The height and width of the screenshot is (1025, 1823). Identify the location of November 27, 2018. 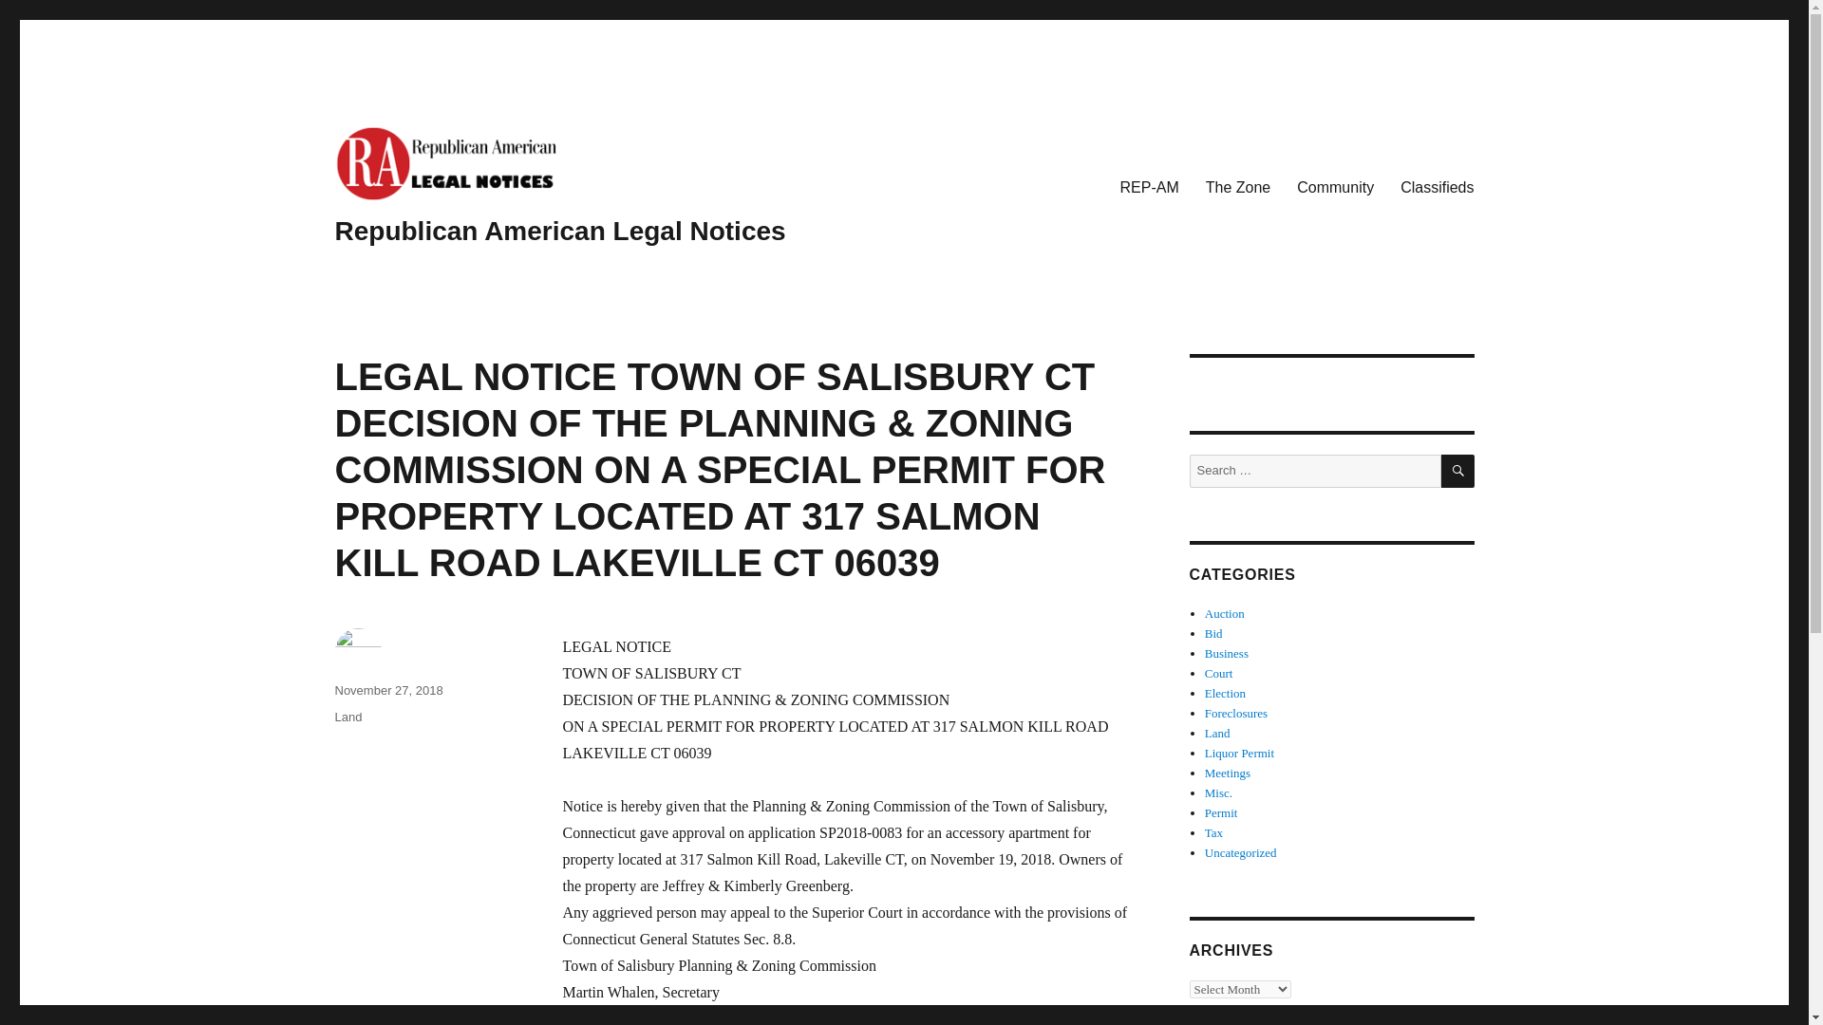
(387, 691).